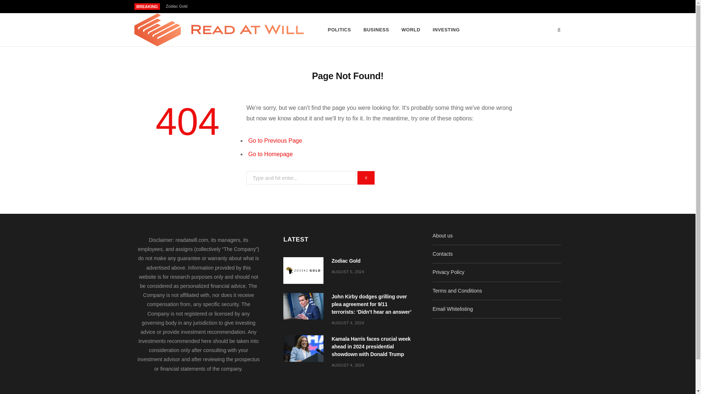  Describe the element at coordinates (270, 154) in the screenshot. I see `Go to Homepage` at that location.